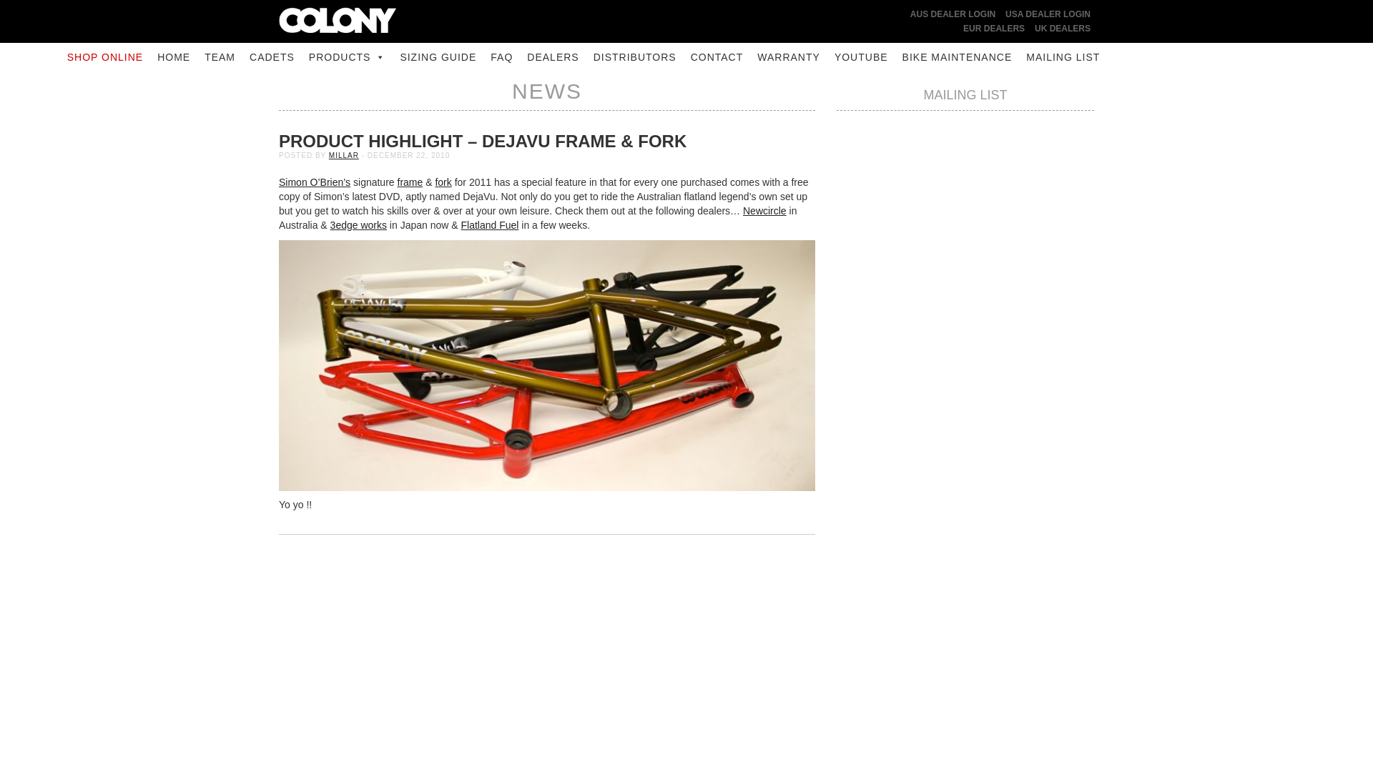 The height and width of the screenshot is (772, 1373). Describe the element at coordinates (438, 57) in the screenshot. I see `SIZING GUIDE` at that location.